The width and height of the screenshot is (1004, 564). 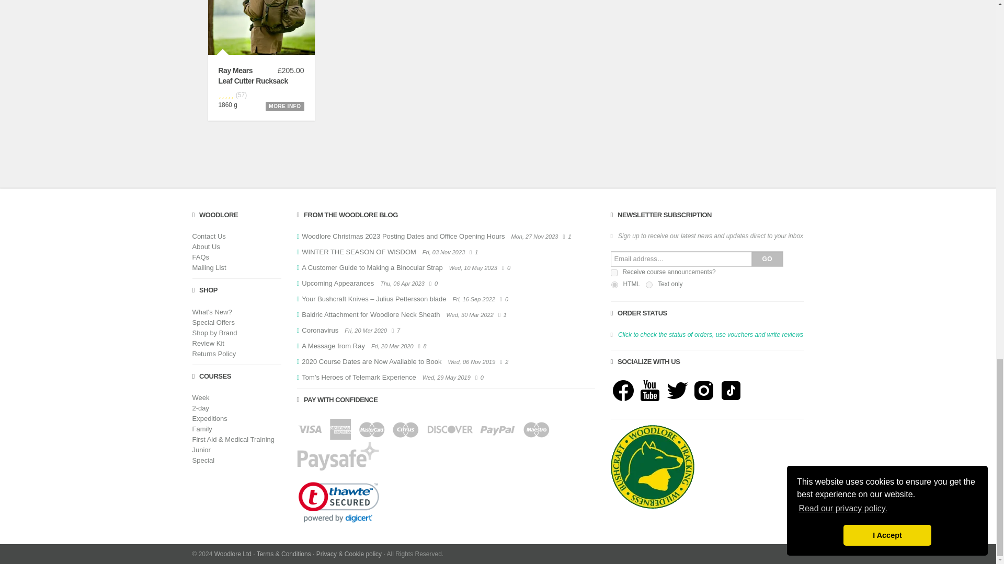 What do you see at coordinates (614, 273) in the screenshot?
I see `1` at bounding box center [614, 273].